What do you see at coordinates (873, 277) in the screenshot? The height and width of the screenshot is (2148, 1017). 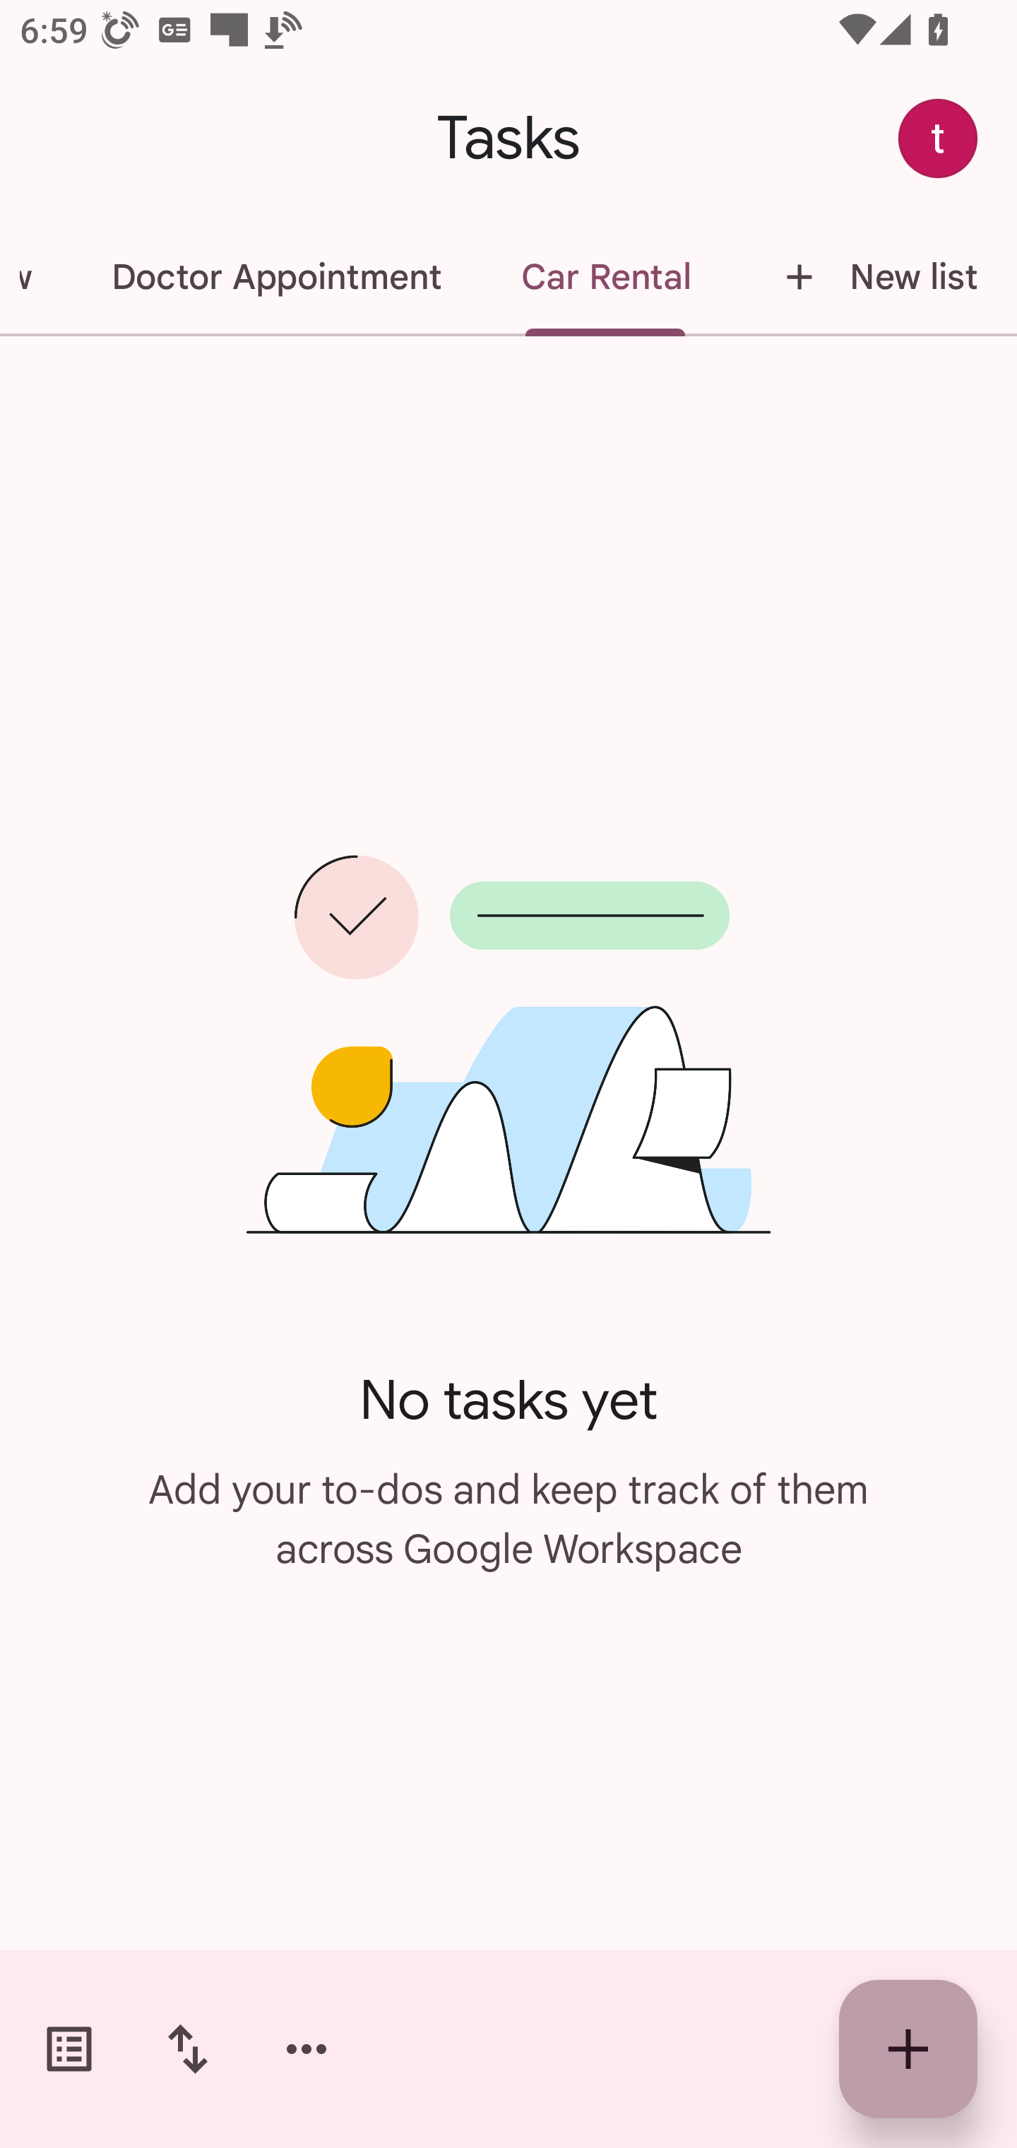 I see `New list` at bounding box center [873, 277].